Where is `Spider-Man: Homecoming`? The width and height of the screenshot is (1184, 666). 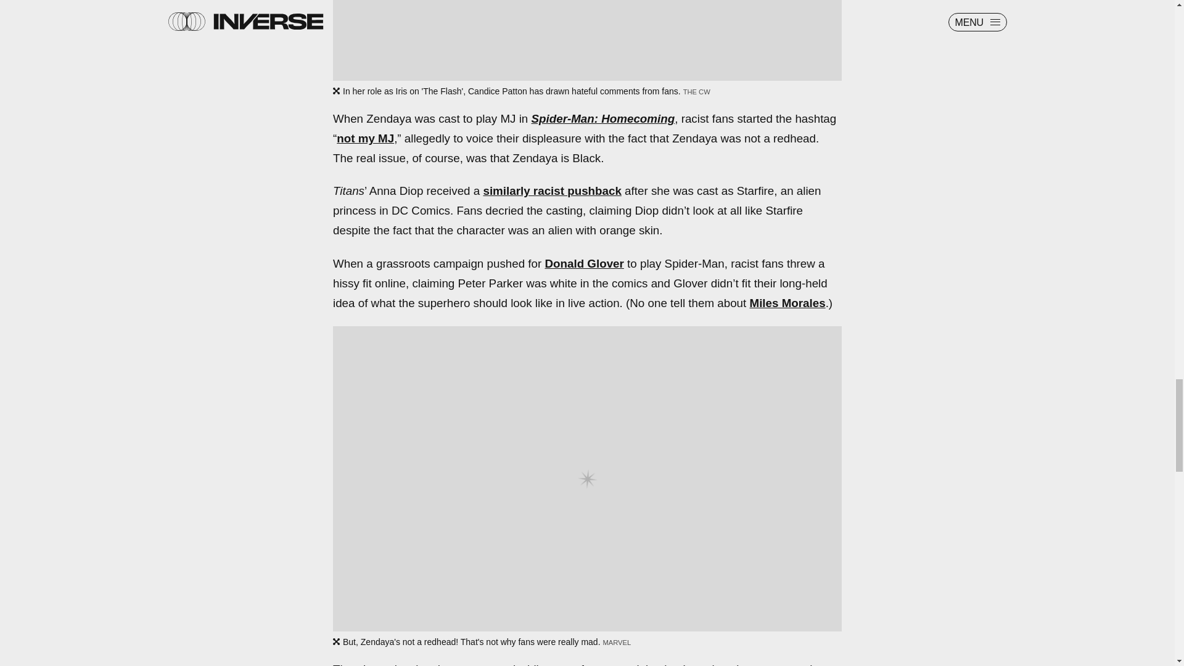
Spider-Man: Homecoming is located at coordinates (603, 118).